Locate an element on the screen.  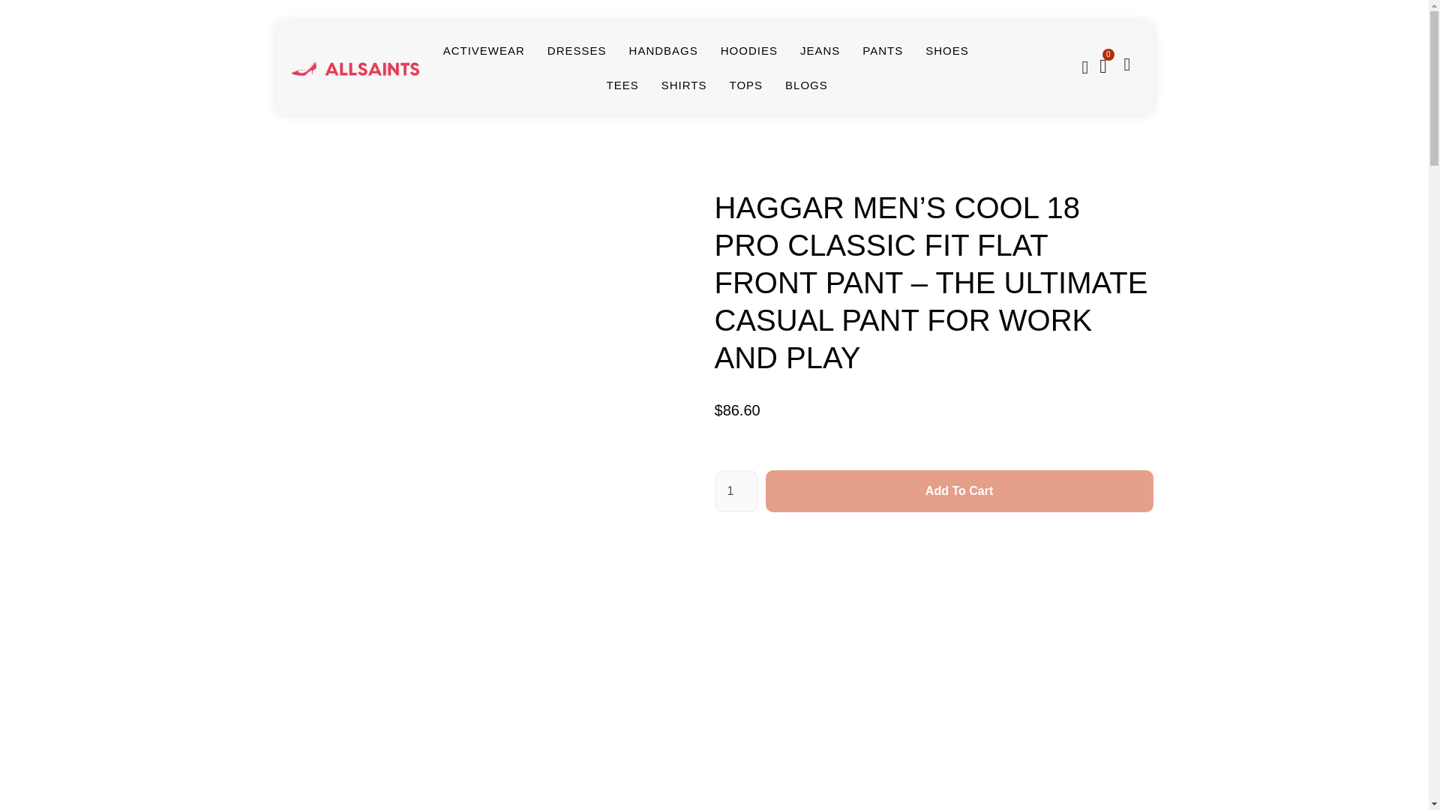
SHIRTS is located at coordinates (684, 85).